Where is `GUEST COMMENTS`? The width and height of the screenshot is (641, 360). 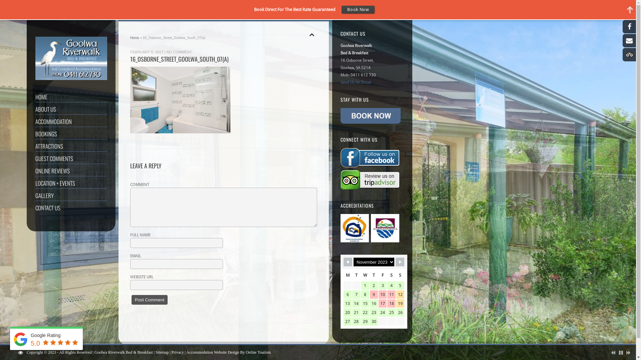
GUEST COMMENTS is located at coordinates (71, 159).